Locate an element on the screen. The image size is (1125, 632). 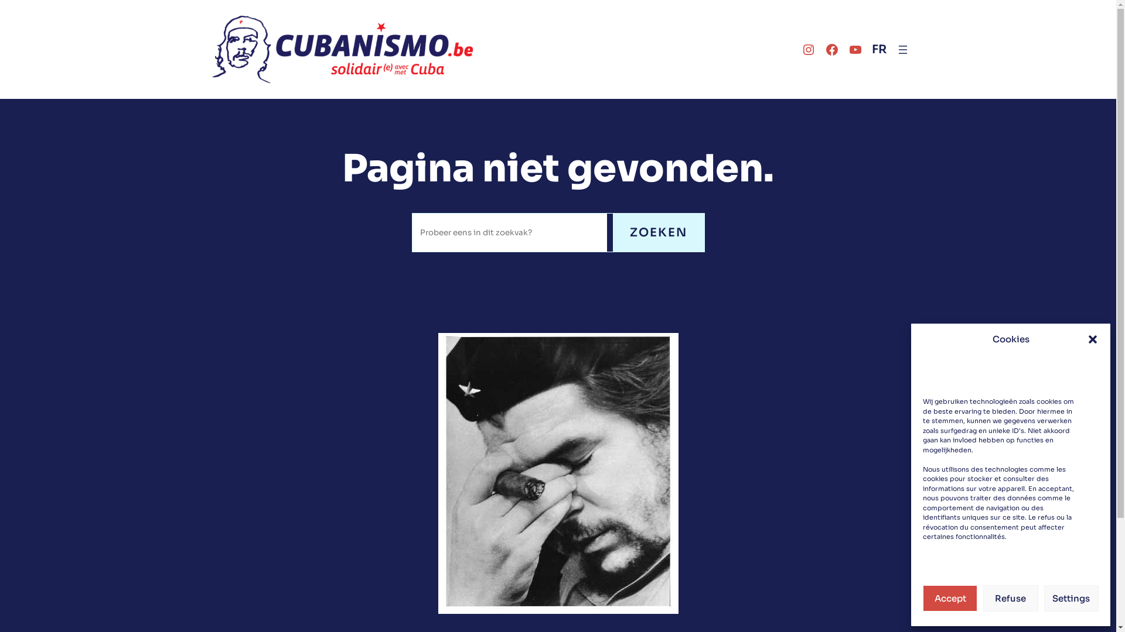
Accept is located at coordinates (950, 598).